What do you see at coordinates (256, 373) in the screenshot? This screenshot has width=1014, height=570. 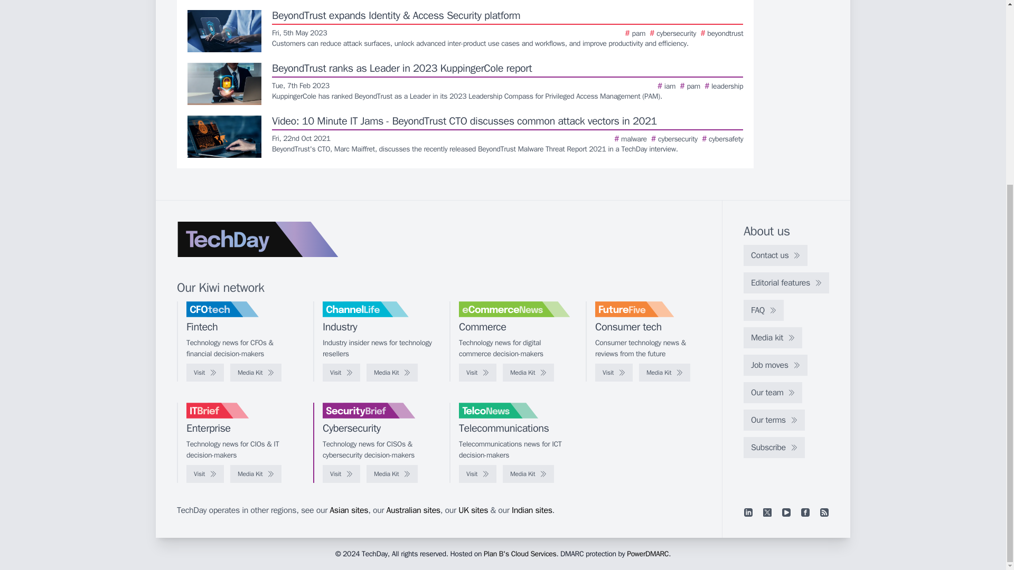 I see `Media Kit` at bounding box center [256, 373].